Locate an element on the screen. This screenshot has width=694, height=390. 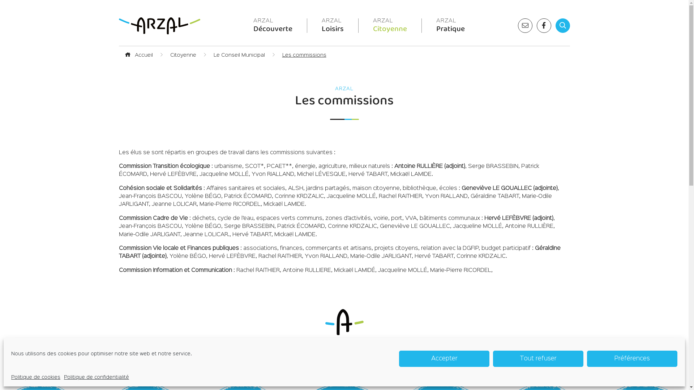
Accueil is located at coordinates (138, 55).